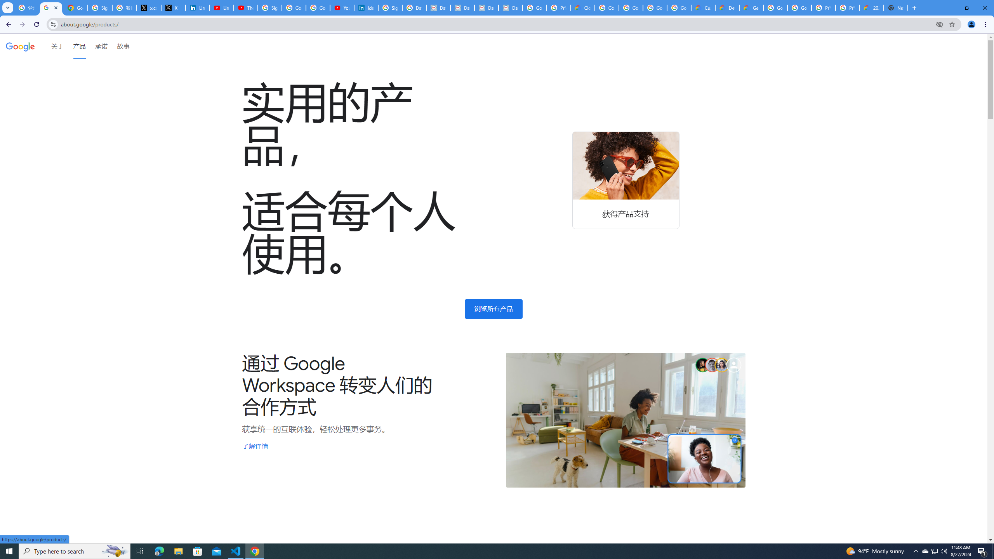  What do you see at coordinates (269, 8) in the screenshot?
I see `Sign in - Google Accounts` at bounding box center [269, 8].